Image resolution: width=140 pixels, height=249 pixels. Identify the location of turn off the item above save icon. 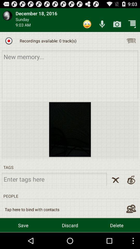
(32, 210).